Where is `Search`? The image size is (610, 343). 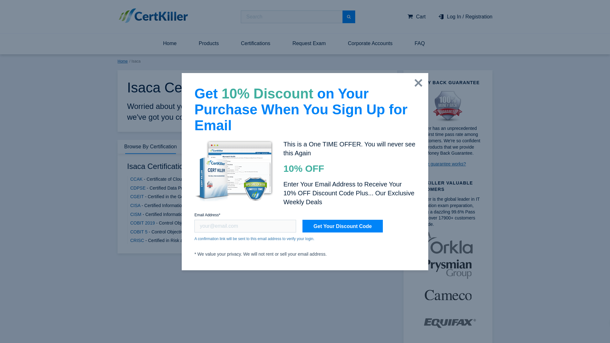 Search is located at coordinates (349, 17).